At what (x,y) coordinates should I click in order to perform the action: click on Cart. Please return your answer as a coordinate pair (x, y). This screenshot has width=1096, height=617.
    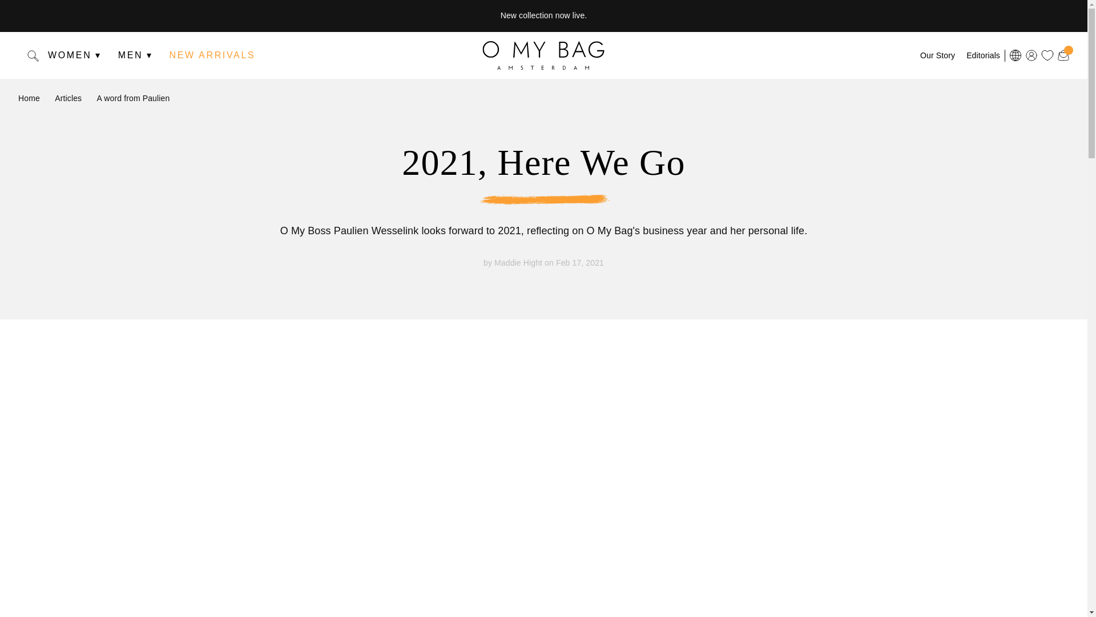
    Looking at the image, I should click on (1063, 54).